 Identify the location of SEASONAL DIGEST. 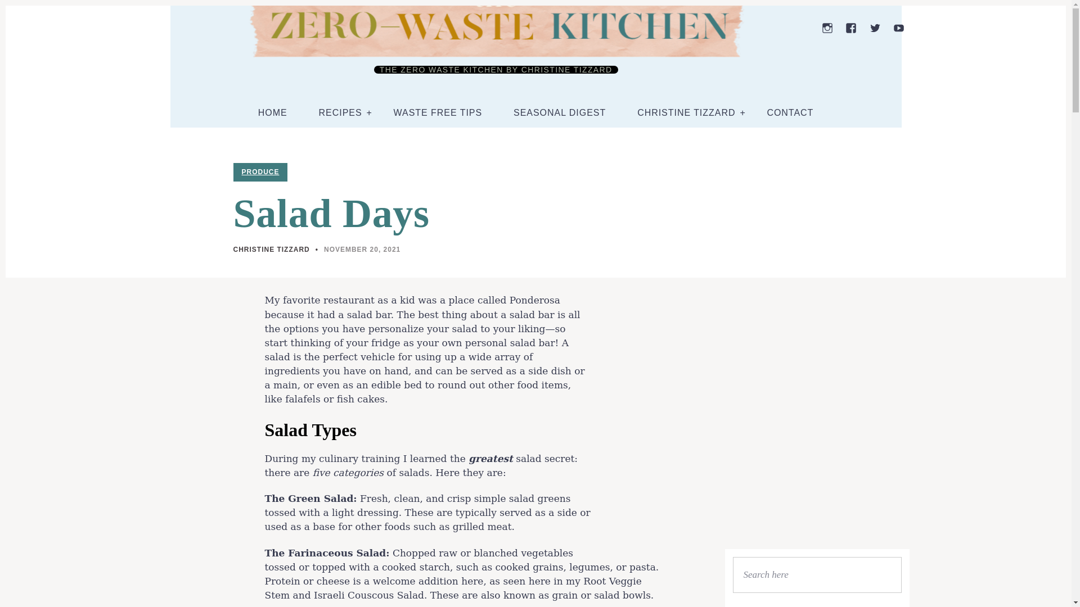
(560, 112).